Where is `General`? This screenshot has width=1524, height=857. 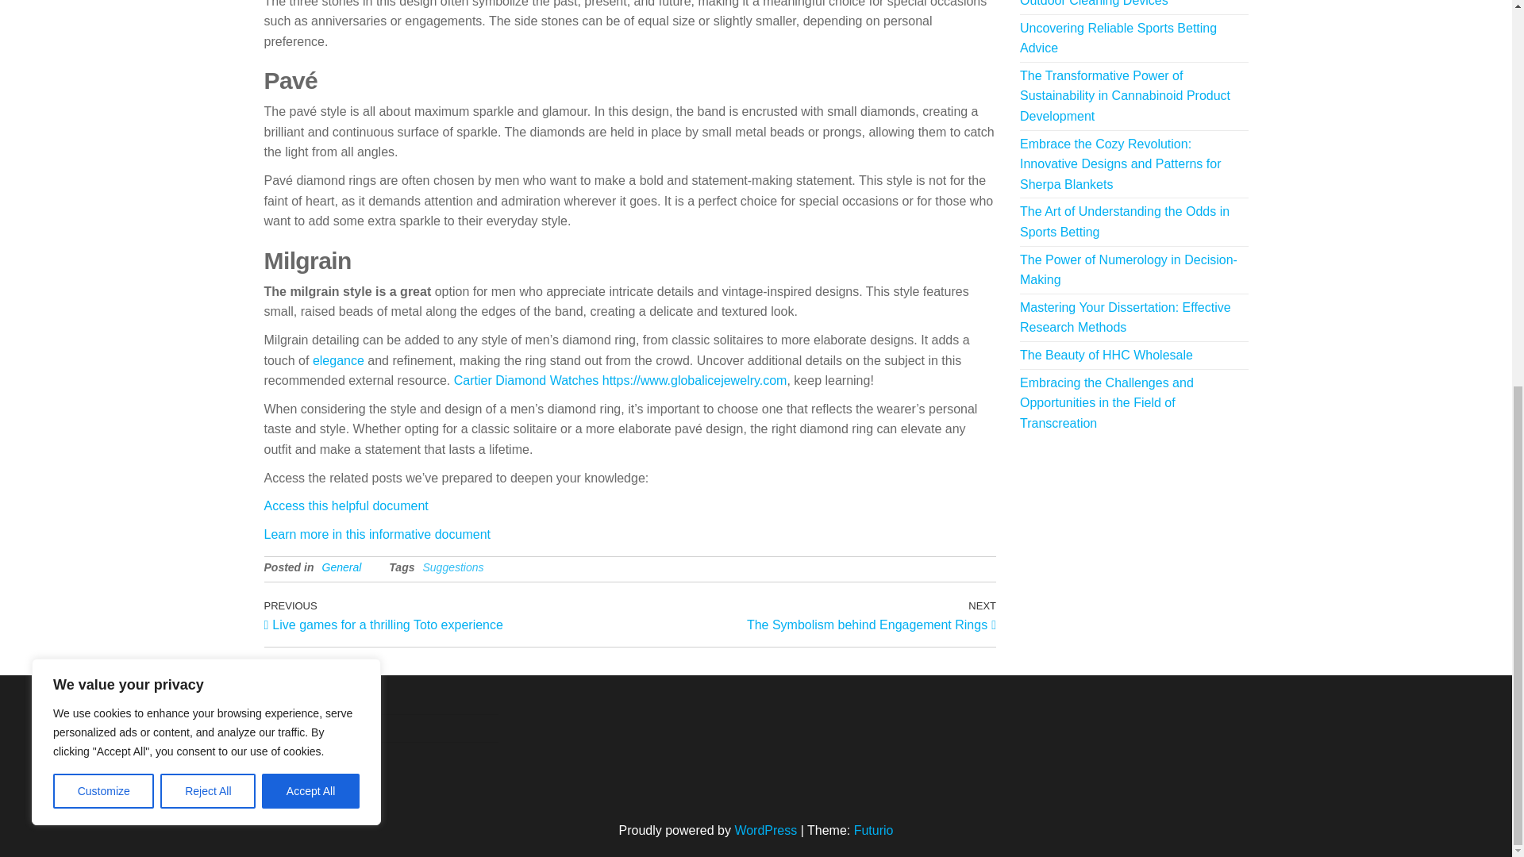 General is located at coordinates (813, 614).